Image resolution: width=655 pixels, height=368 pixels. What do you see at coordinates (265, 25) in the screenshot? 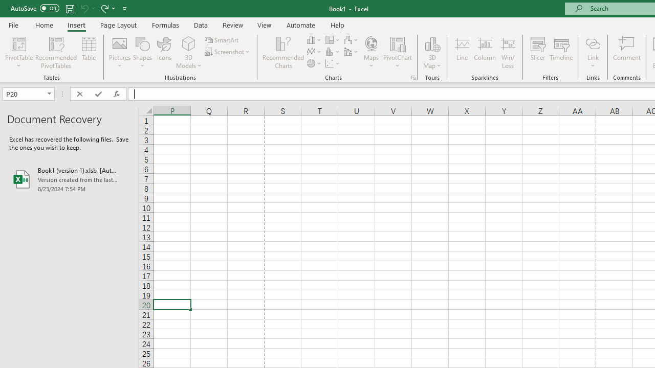
I see `View` at bounding box center [265, 25].